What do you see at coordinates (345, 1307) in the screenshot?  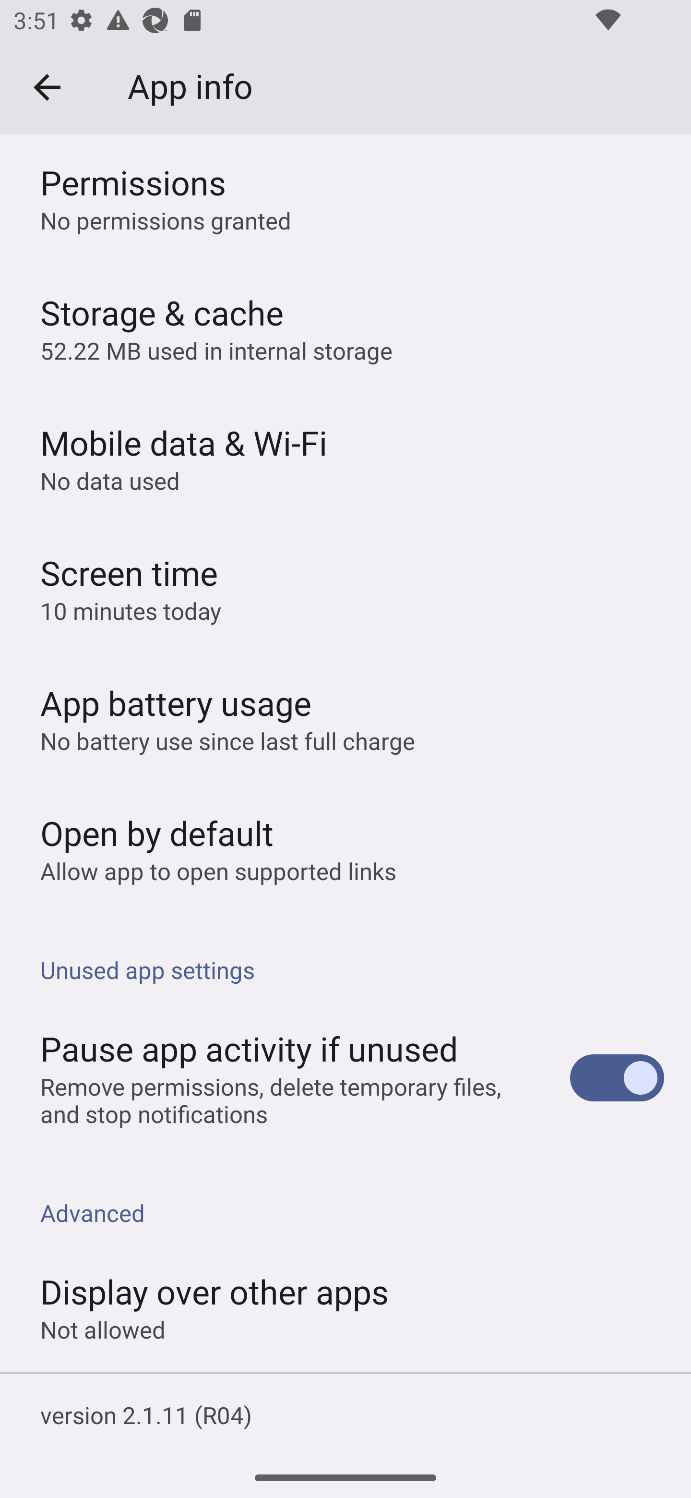 I see `Display over other apps Not allowed` at bounding box center [345, 1307].